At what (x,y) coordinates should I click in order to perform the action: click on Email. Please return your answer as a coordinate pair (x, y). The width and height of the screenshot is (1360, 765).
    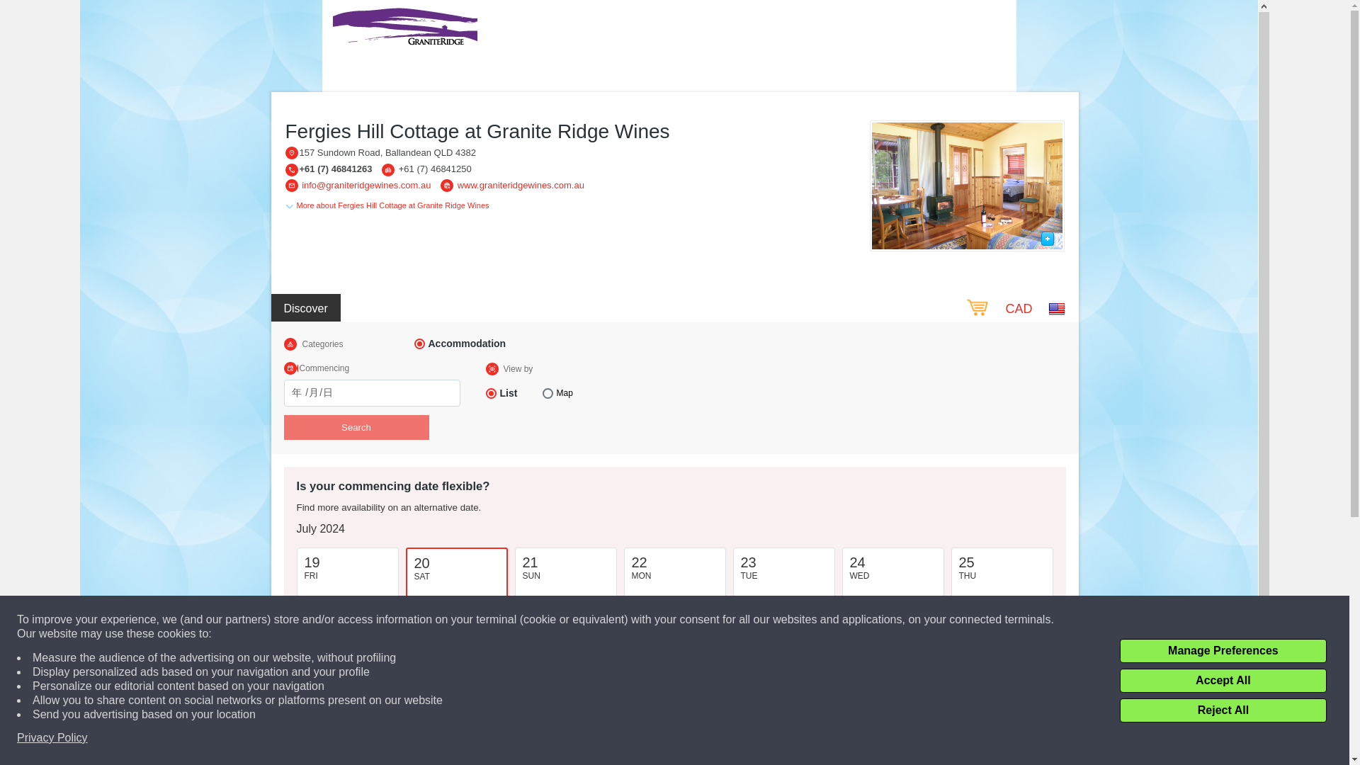
    Looking at the image, I should click on (290, 186).